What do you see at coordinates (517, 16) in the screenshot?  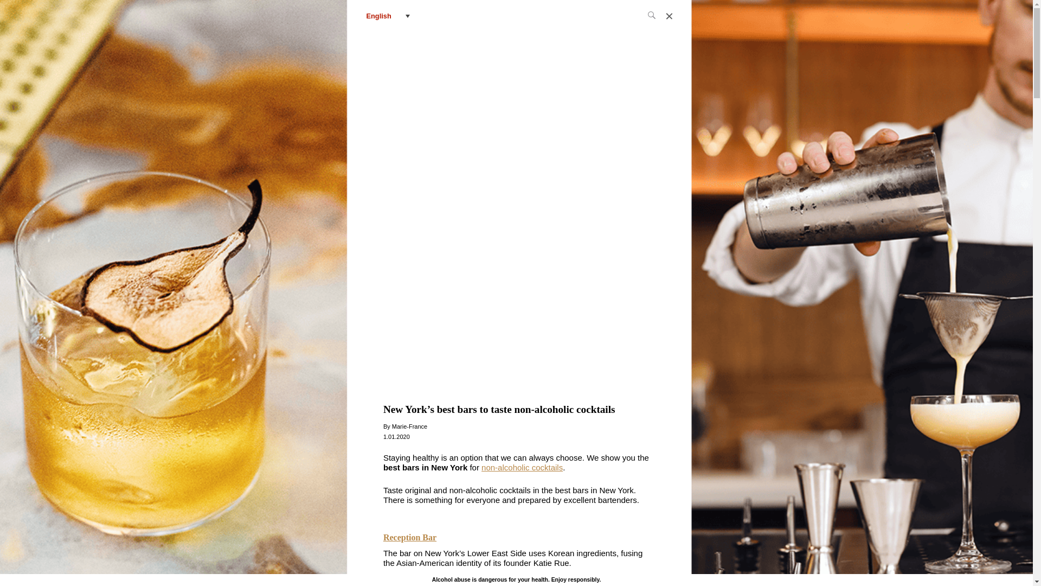 I see `Spirit Hunters` at bounding box center [517, 16].